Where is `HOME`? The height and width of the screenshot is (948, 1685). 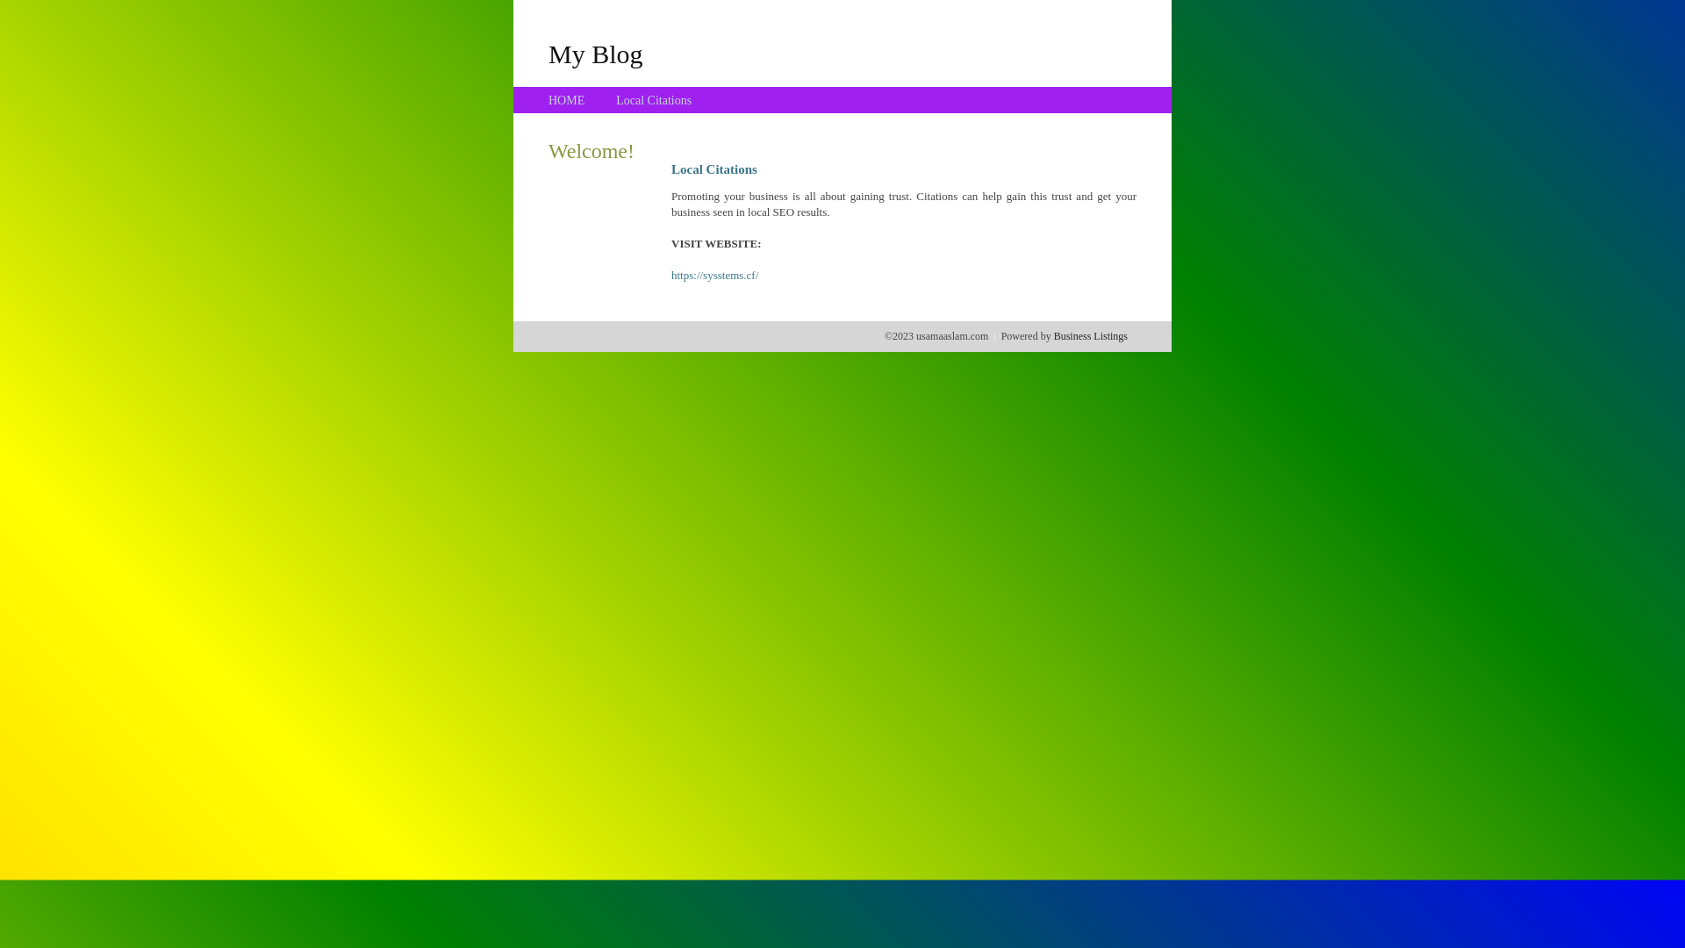
HOME is located at coordinates (567, 100).